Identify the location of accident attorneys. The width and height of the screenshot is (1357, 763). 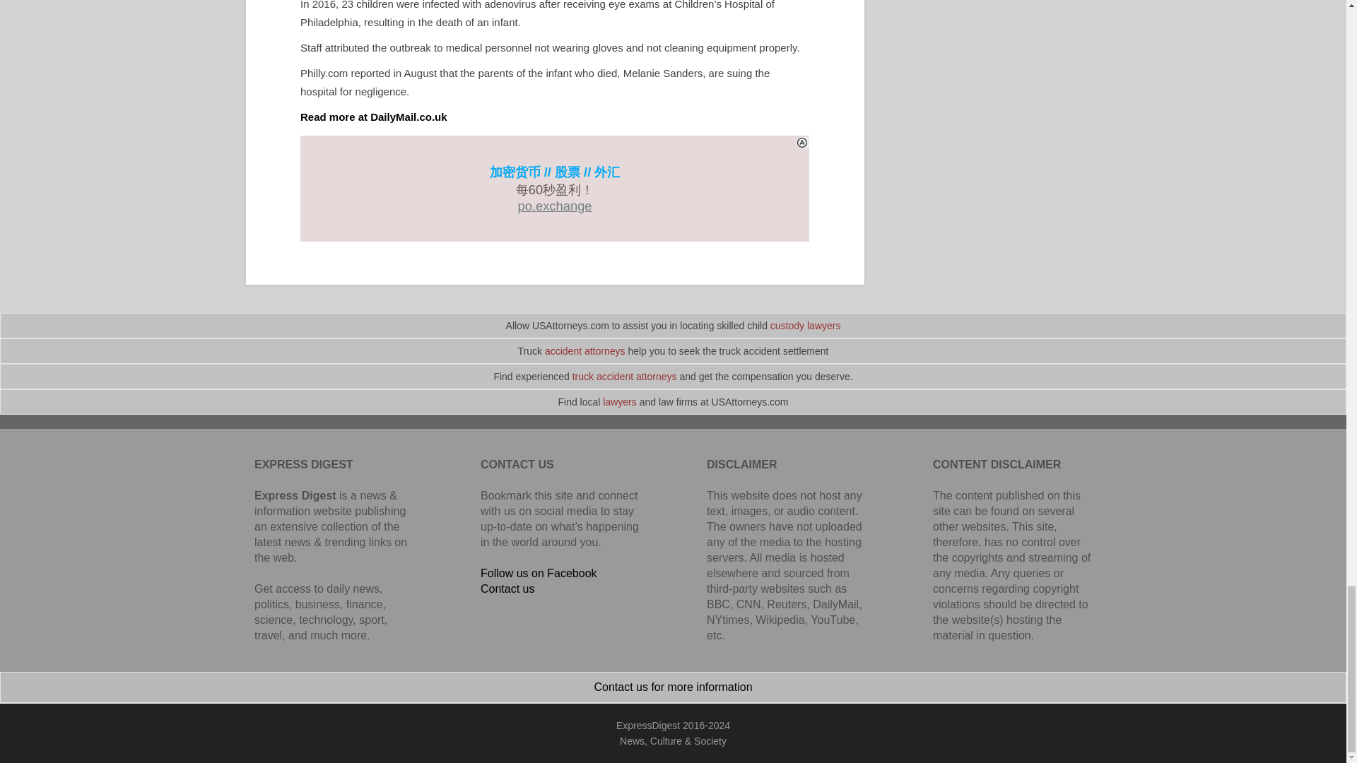
(585, 351).